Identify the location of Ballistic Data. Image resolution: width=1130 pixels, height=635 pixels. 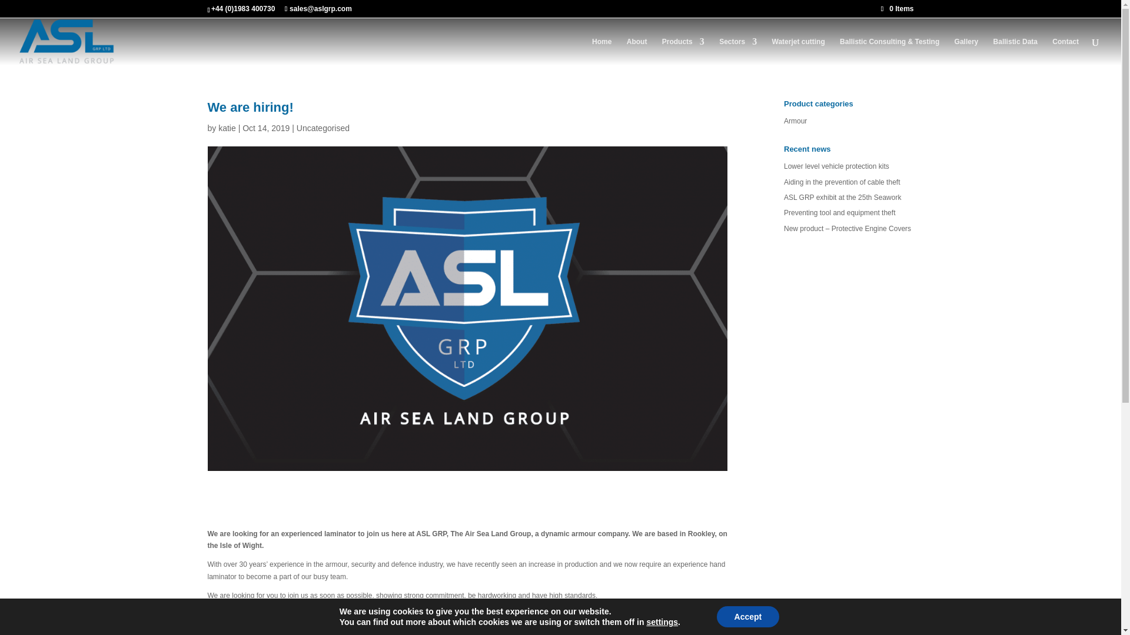
(1015, 51).